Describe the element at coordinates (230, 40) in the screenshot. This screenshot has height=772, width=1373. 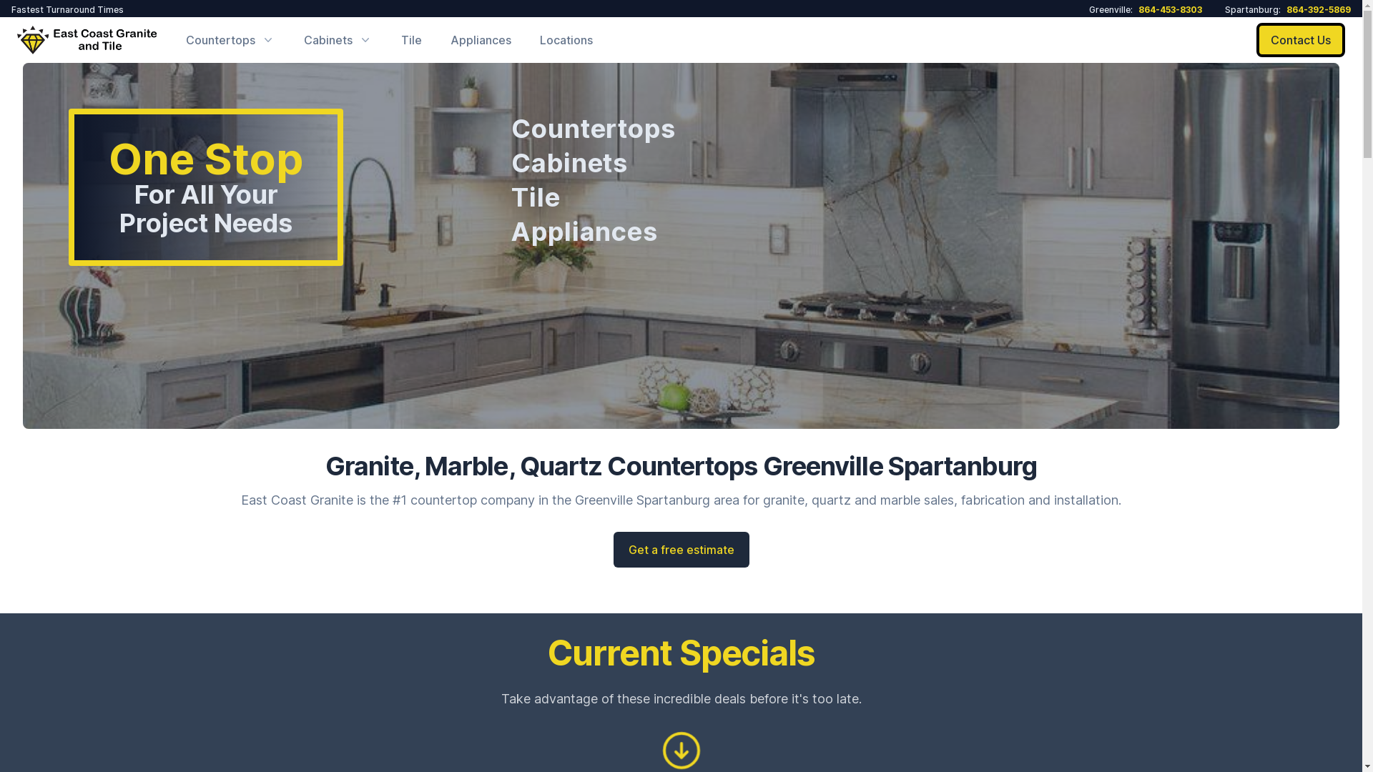
I see `Countertops` at that location.